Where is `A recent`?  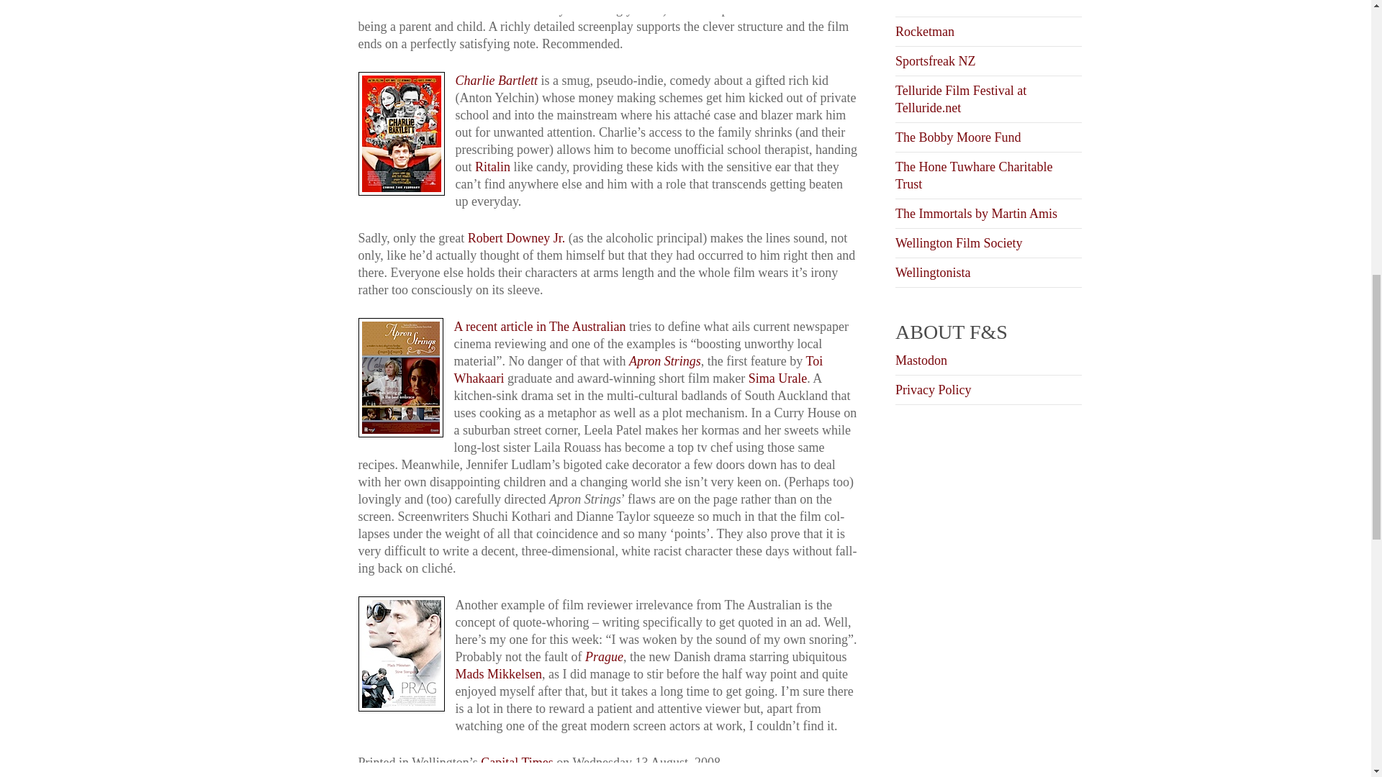
A recent is located at coordinates (477, 327).